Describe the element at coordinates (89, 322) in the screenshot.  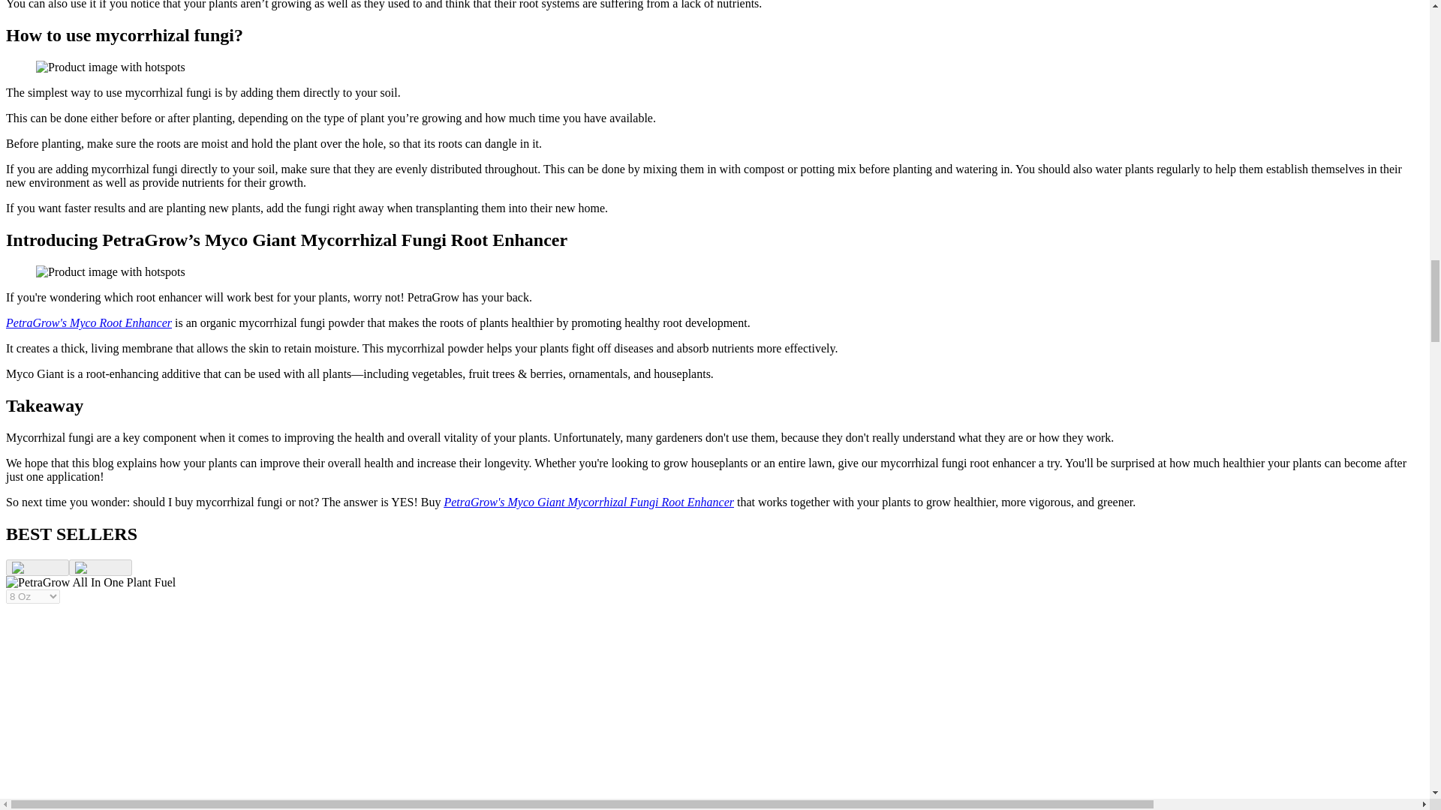
I see `PetraGrow's Myco Root Enhancer` at that location.